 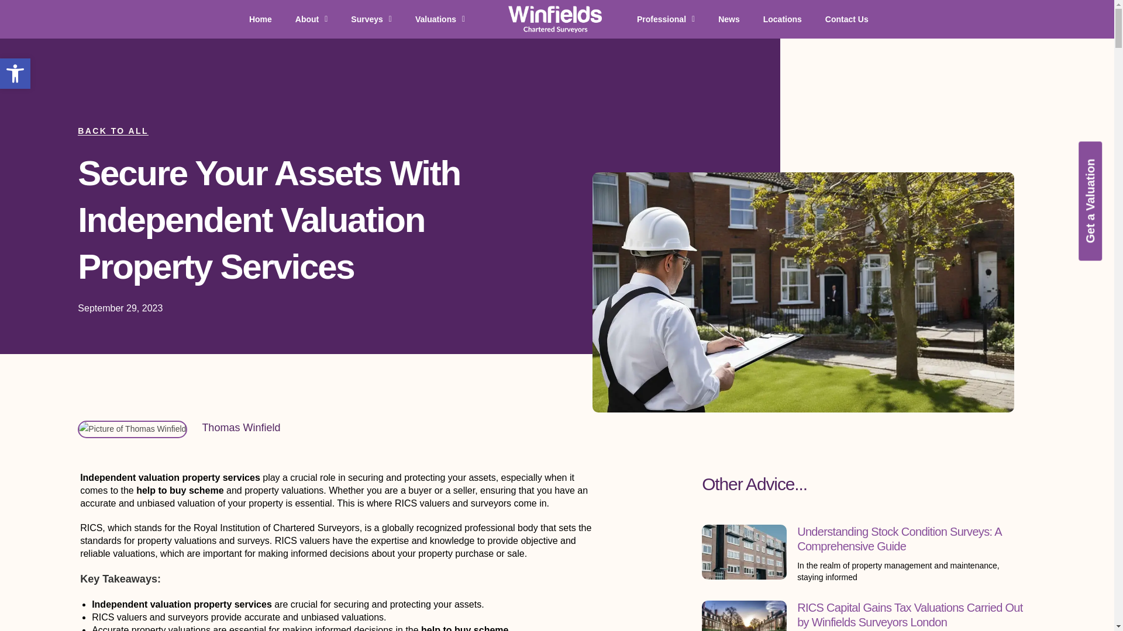 What do you see at coordinates (260, 19) in the screenshot?
I see `Home` at bounding box center [260, 19].